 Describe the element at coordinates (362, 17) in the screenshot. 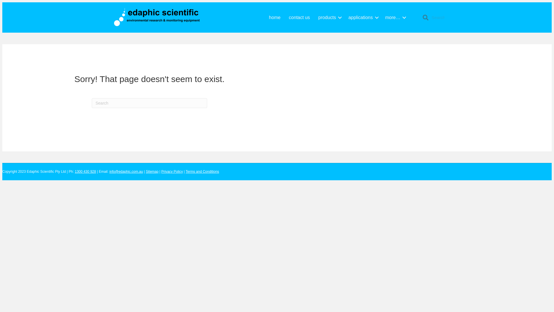

I see `applications` at that location.